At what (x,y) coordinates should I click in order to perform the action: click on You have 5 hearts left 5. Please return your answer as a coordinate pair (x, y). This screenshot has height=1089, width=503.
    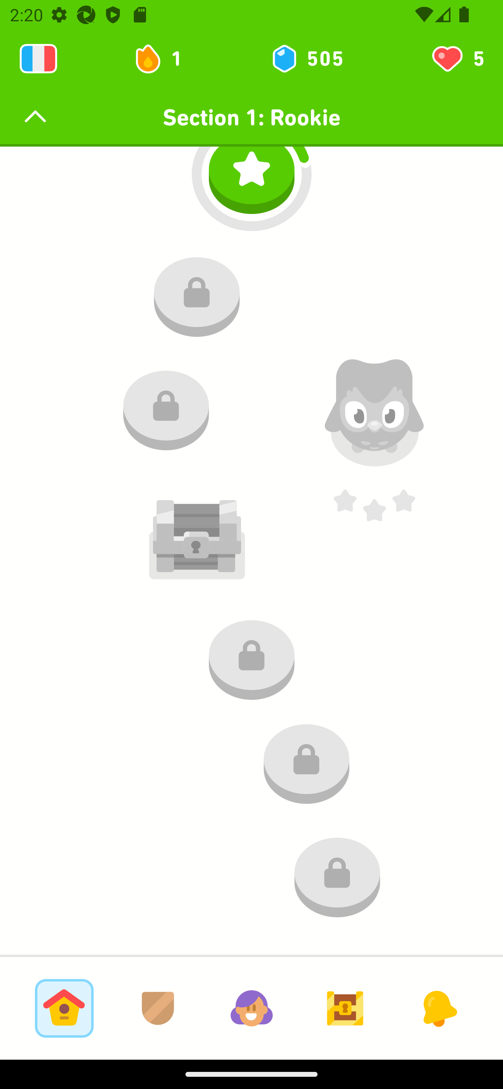
    Looking at the image, I should click on (457, 59).